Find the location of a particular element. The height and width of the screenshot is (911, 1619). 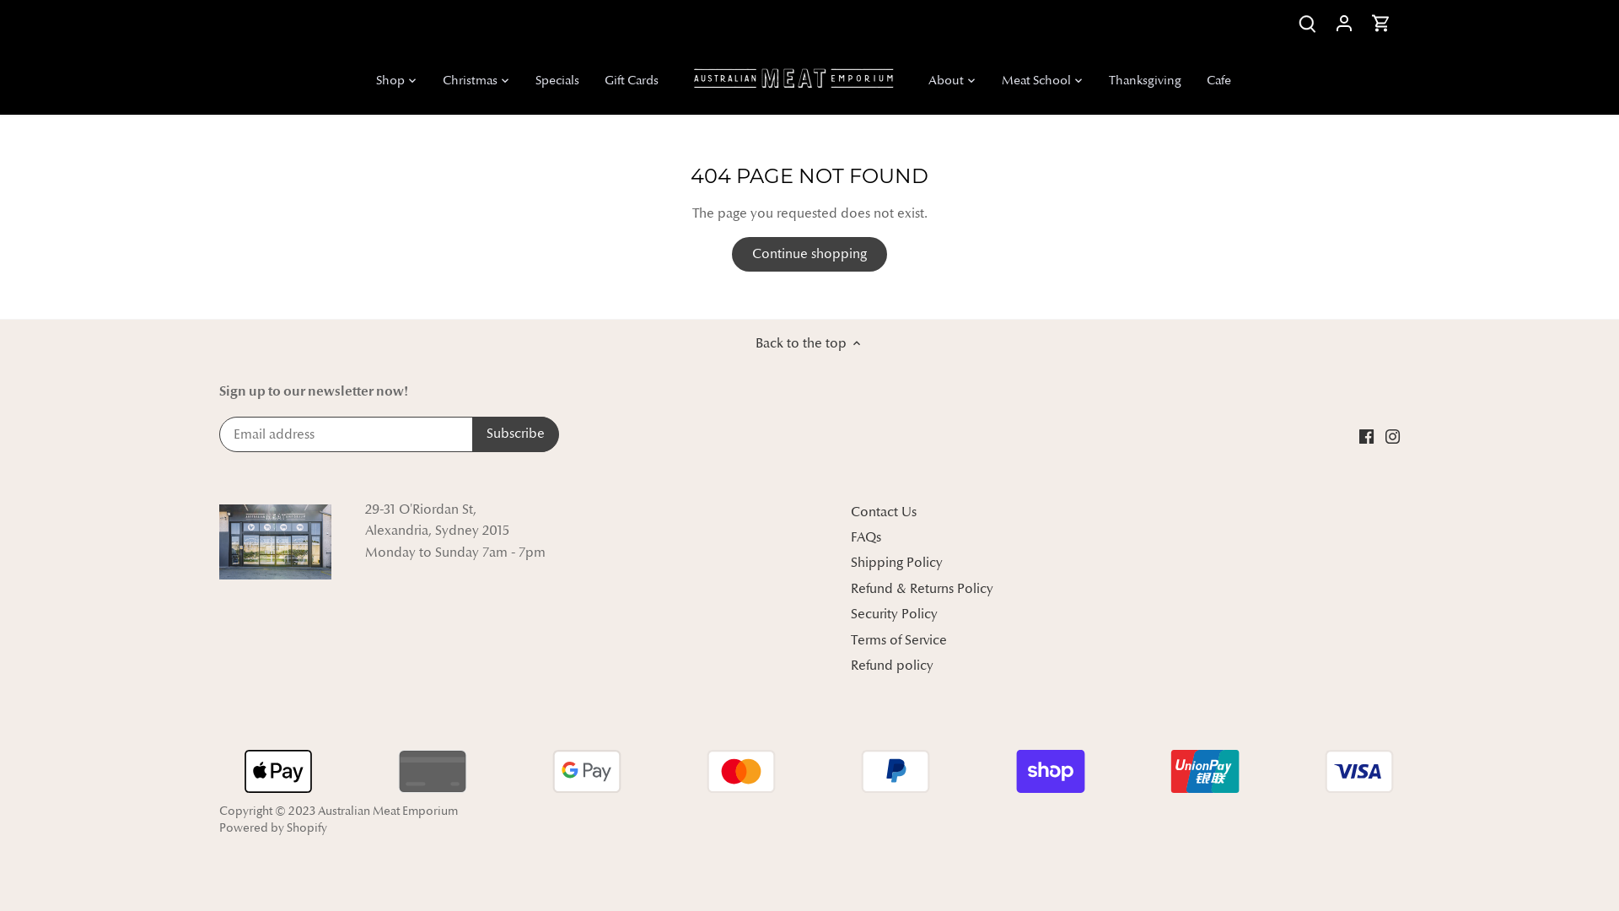

Gift Cards is located at coordinates (632, 81).